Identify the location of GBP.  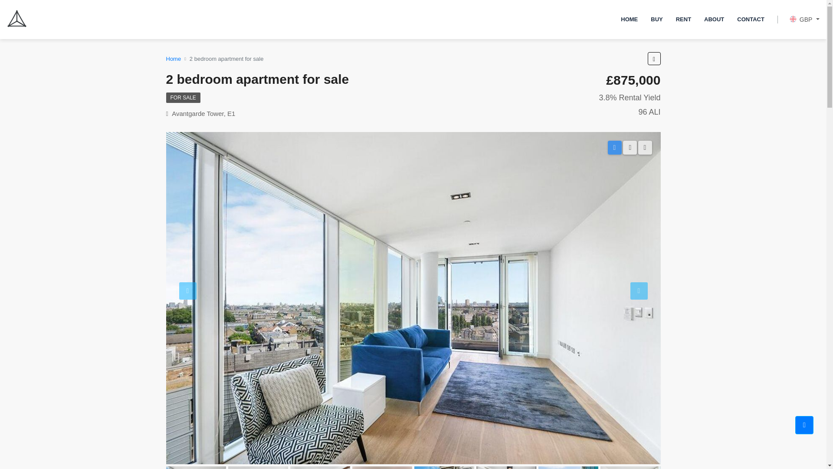
(804, 20).